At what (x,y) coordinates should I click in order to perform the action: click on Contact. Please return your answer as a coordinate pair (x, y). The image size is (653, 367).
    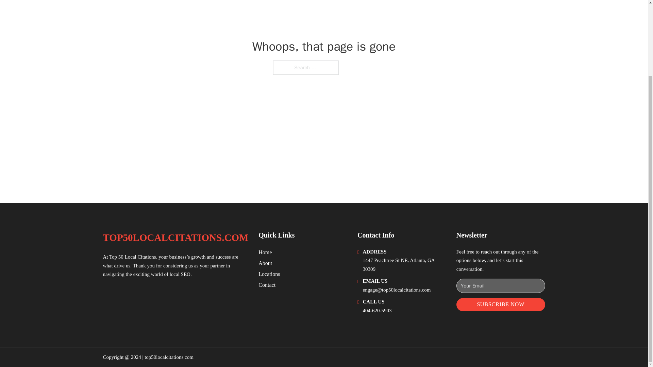
    Looking at the image, I should click on (267, 285).